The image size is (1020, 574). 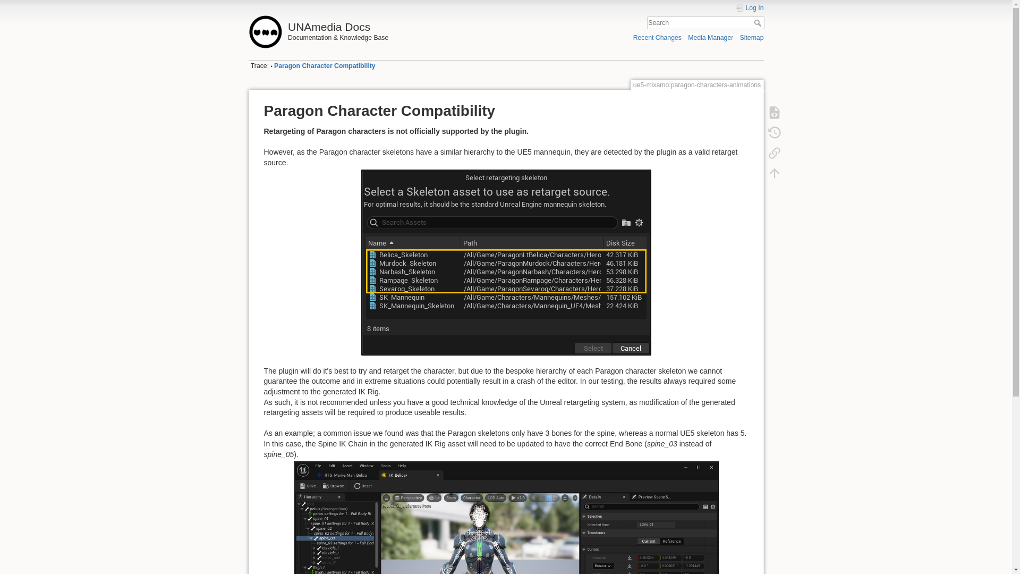 I want to click on Paragon skeletons showing up as a valid retarget source, so click(x=506, y=262).